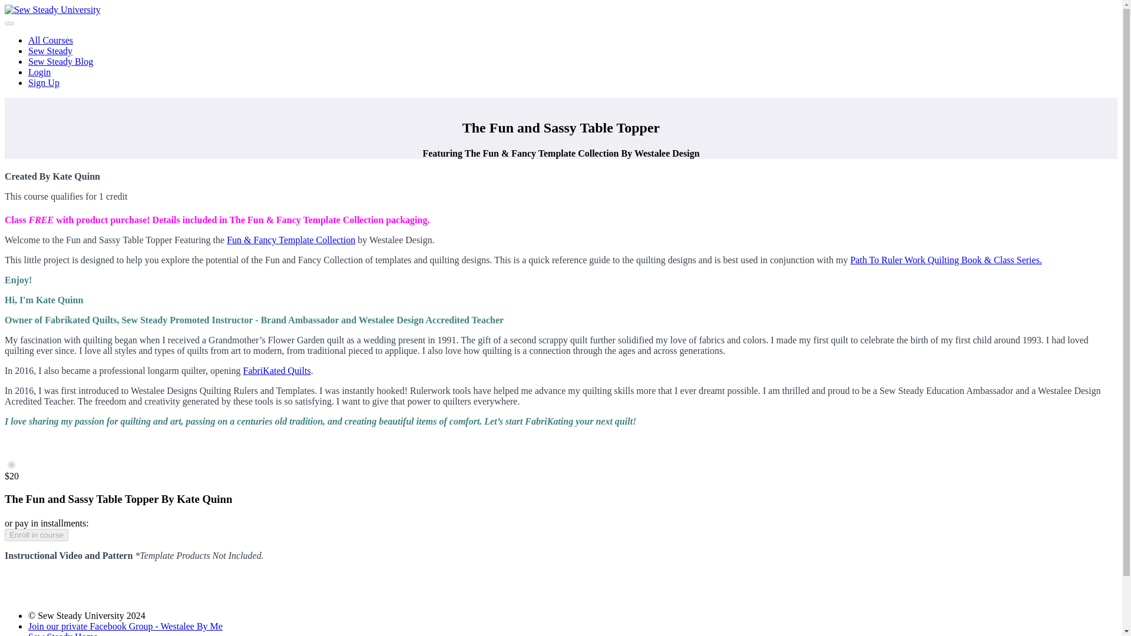 The image size is (1131, 636). Describe the element at coordinates (44, 82) in the screenshot. I see `Sign Up` at that location.